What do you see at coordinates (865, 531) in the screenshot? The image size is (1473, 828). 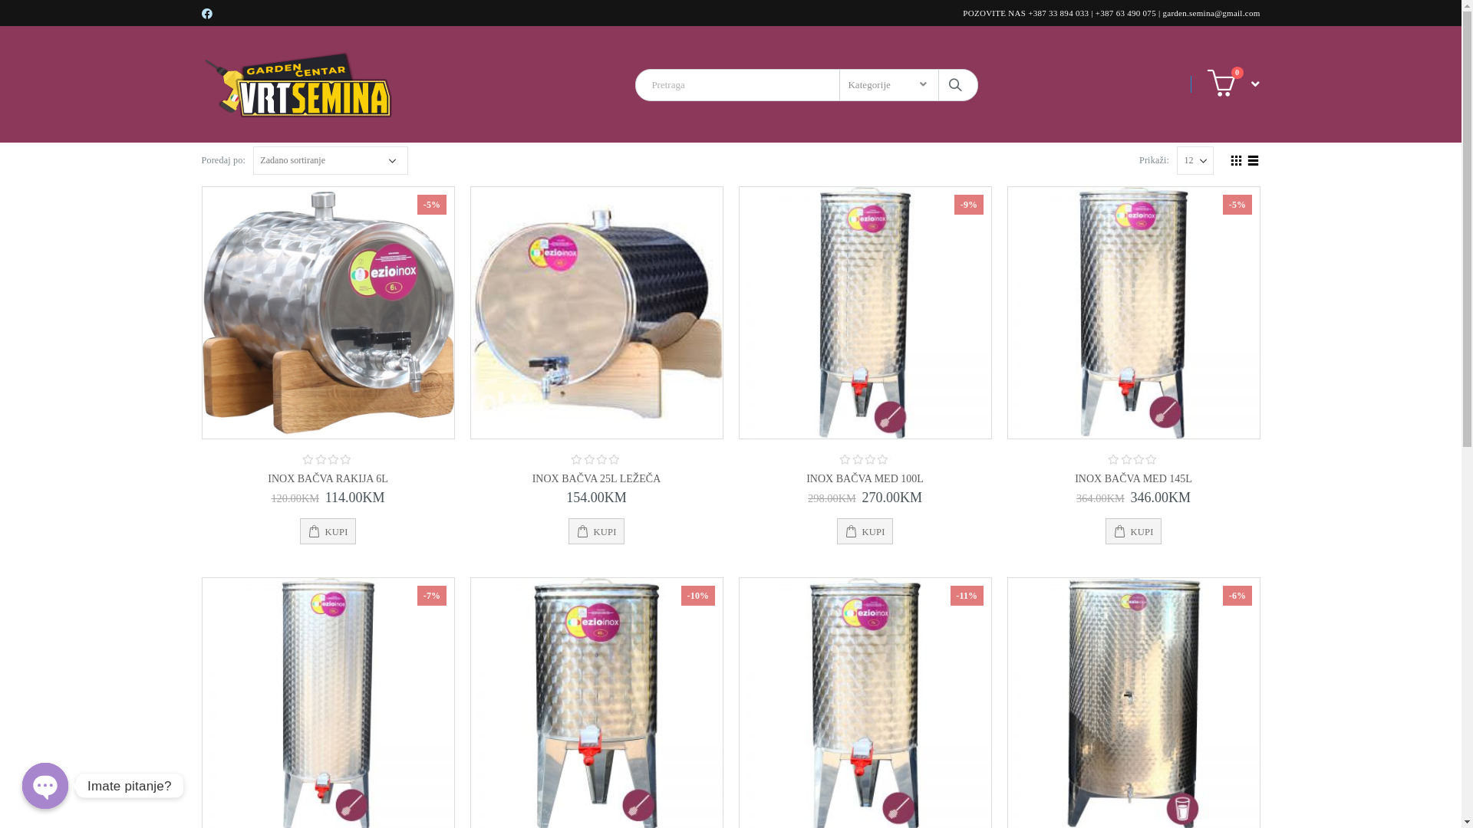 I see `KUPI` at bounding box center [865, 531].